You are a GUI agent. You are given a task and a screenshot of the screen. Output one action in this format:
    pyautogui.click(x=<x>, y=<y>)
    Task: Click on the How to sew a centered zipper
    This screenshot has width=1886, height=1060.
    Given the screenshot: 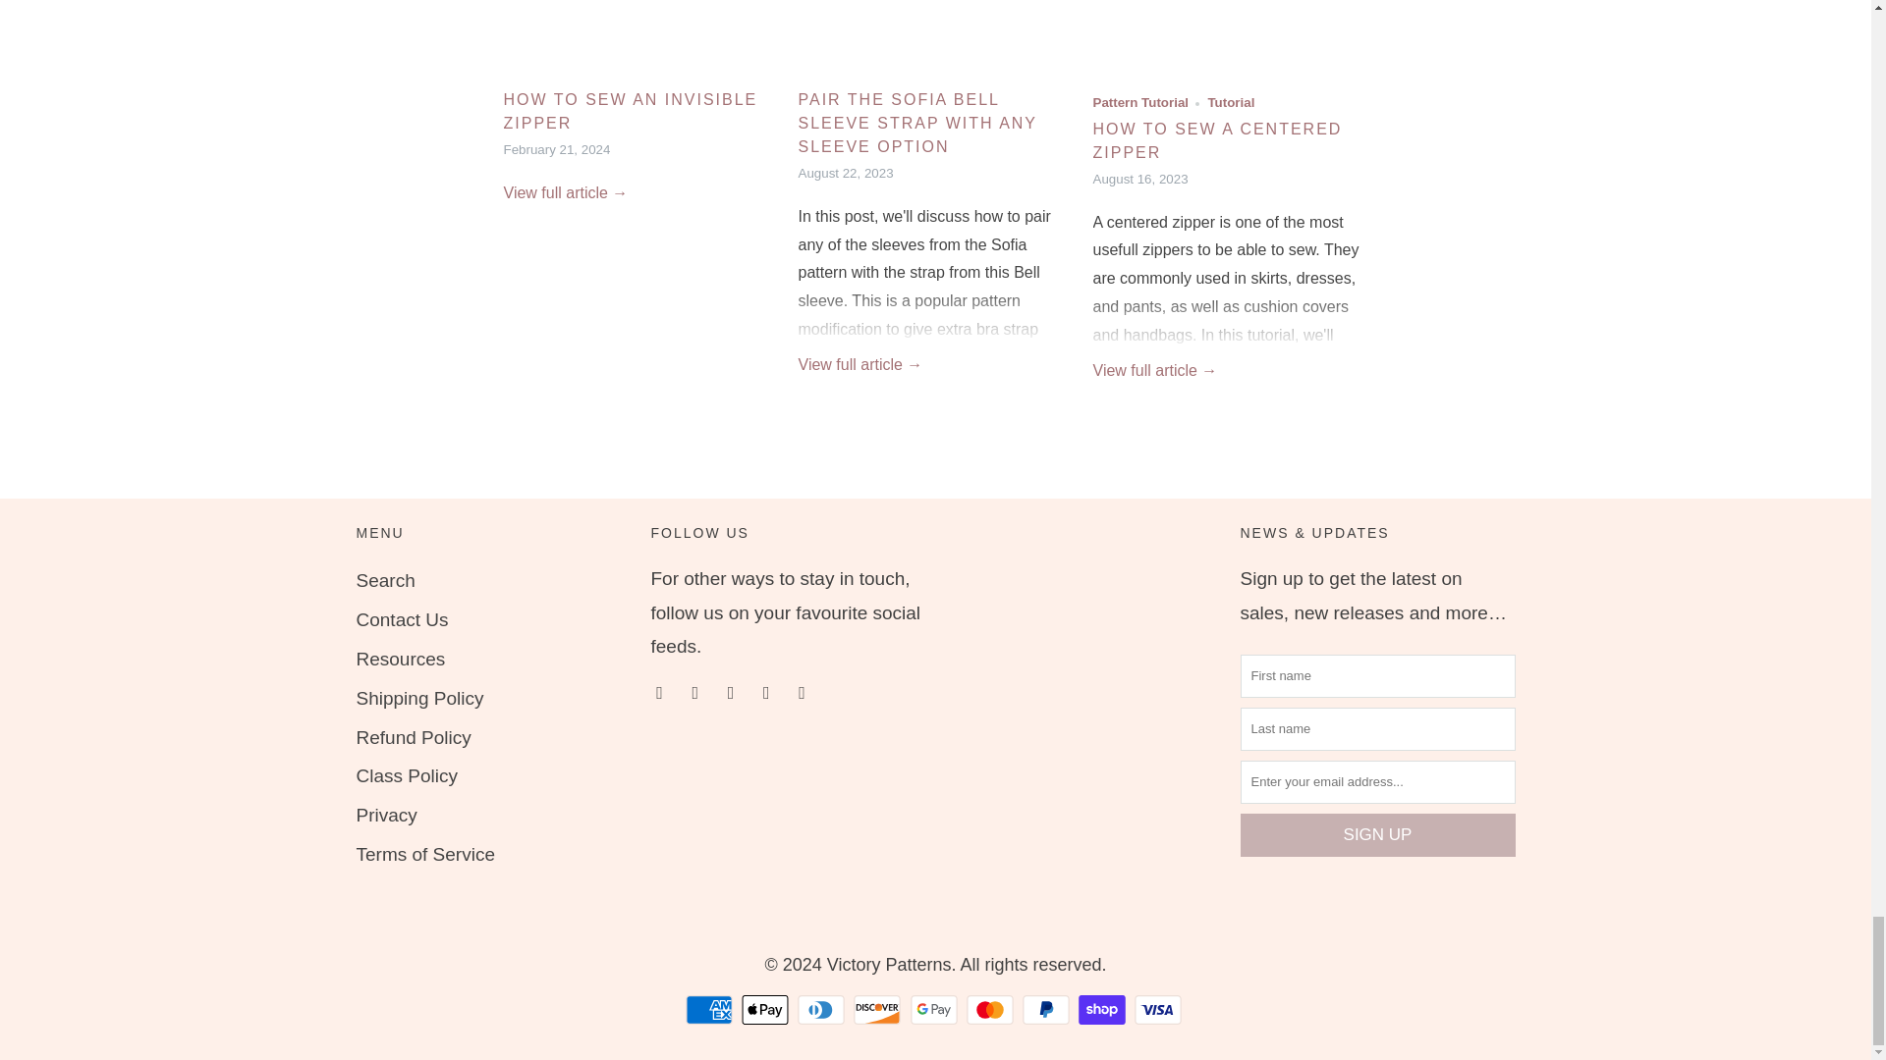 What is the action you would take?
    pyautogui.click(x=1230, y=39)
    